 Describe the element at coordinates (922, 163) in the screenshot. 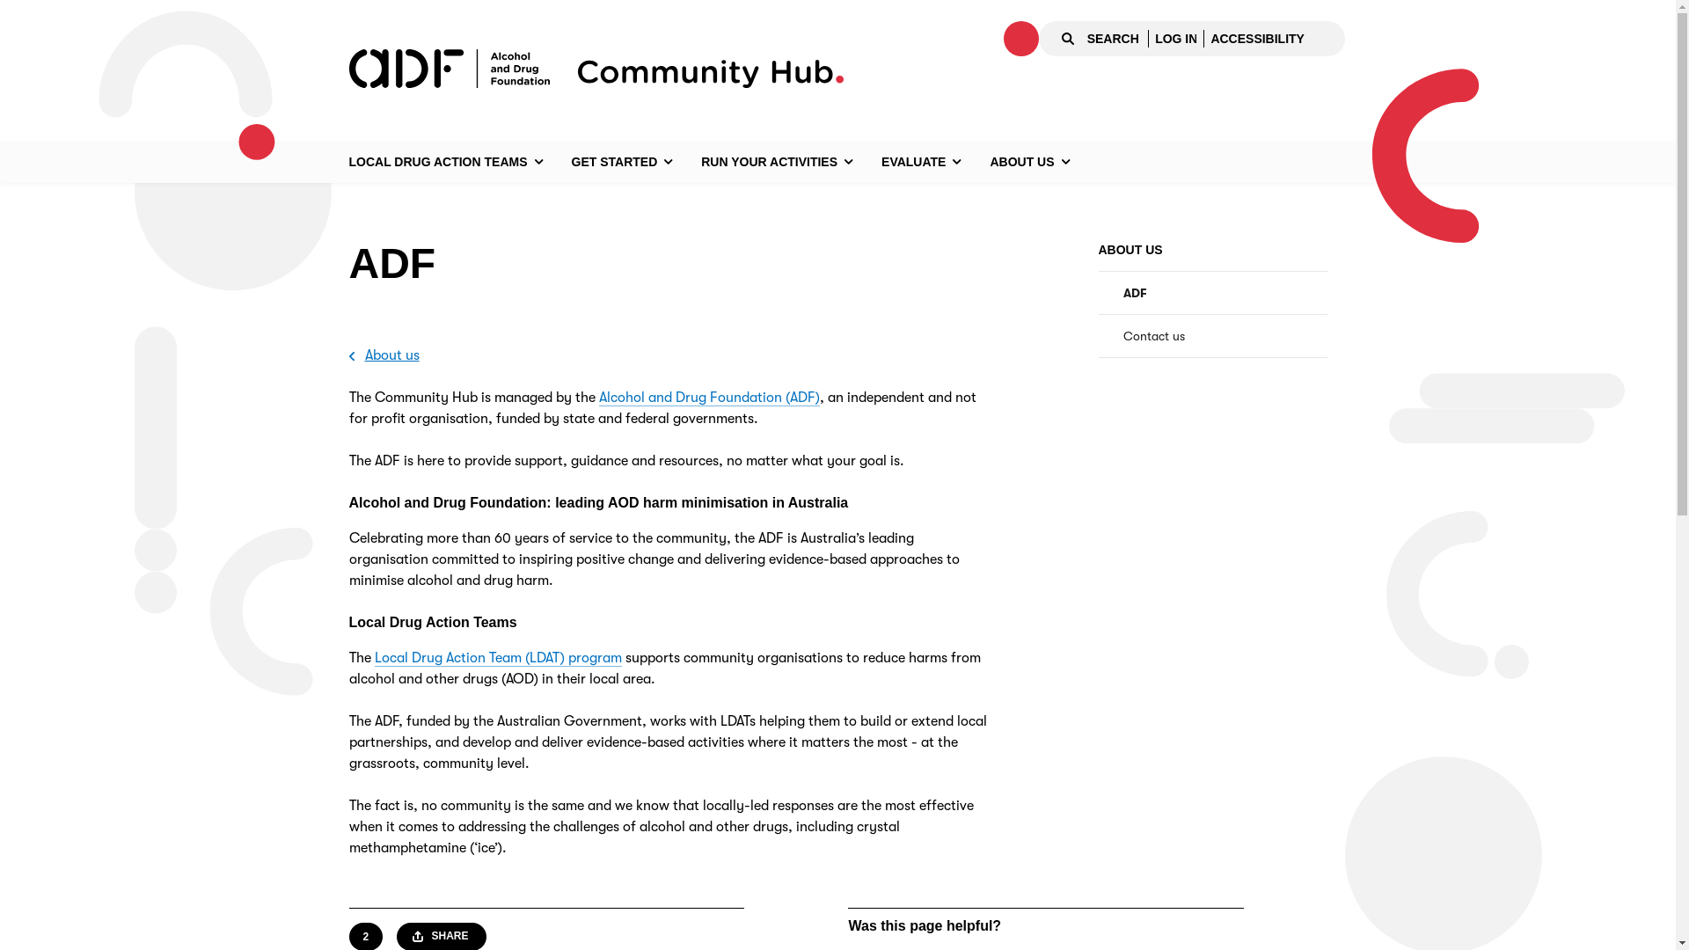

I see `EVALUATE` at that location.